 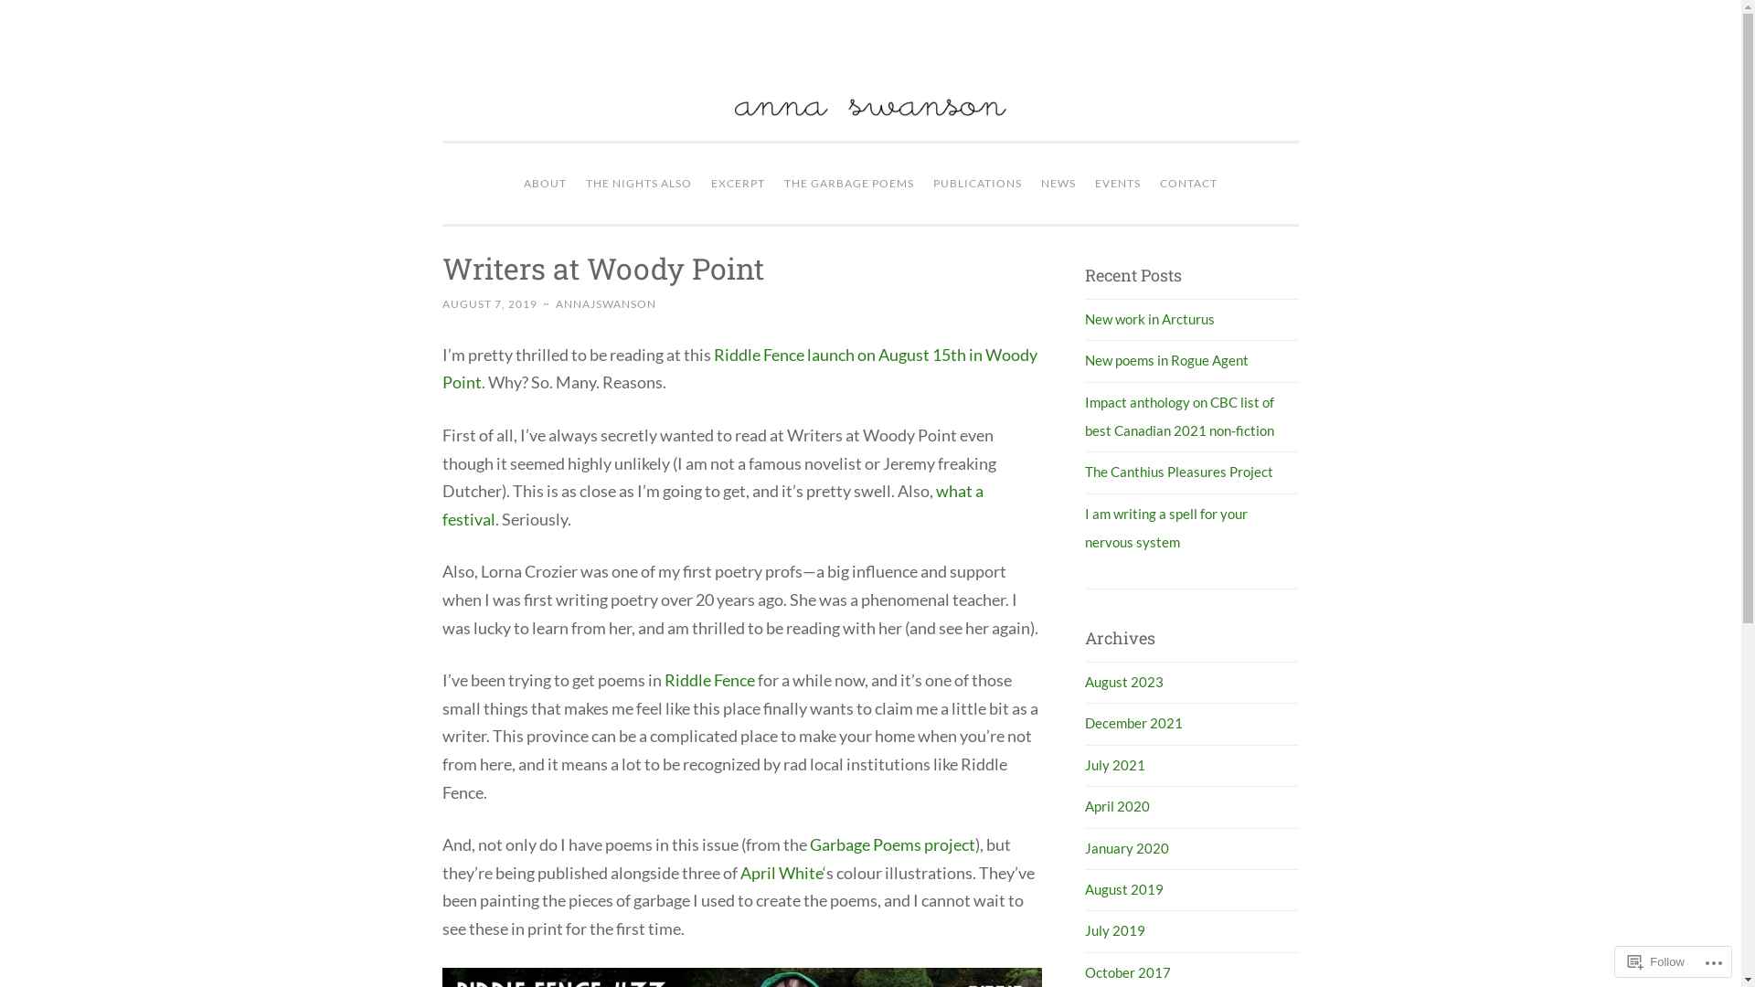 What do you see at coordinates (1150, 319) in the screenshot?
I see `New work in Arcturus` at bounding box center [1150, 319].